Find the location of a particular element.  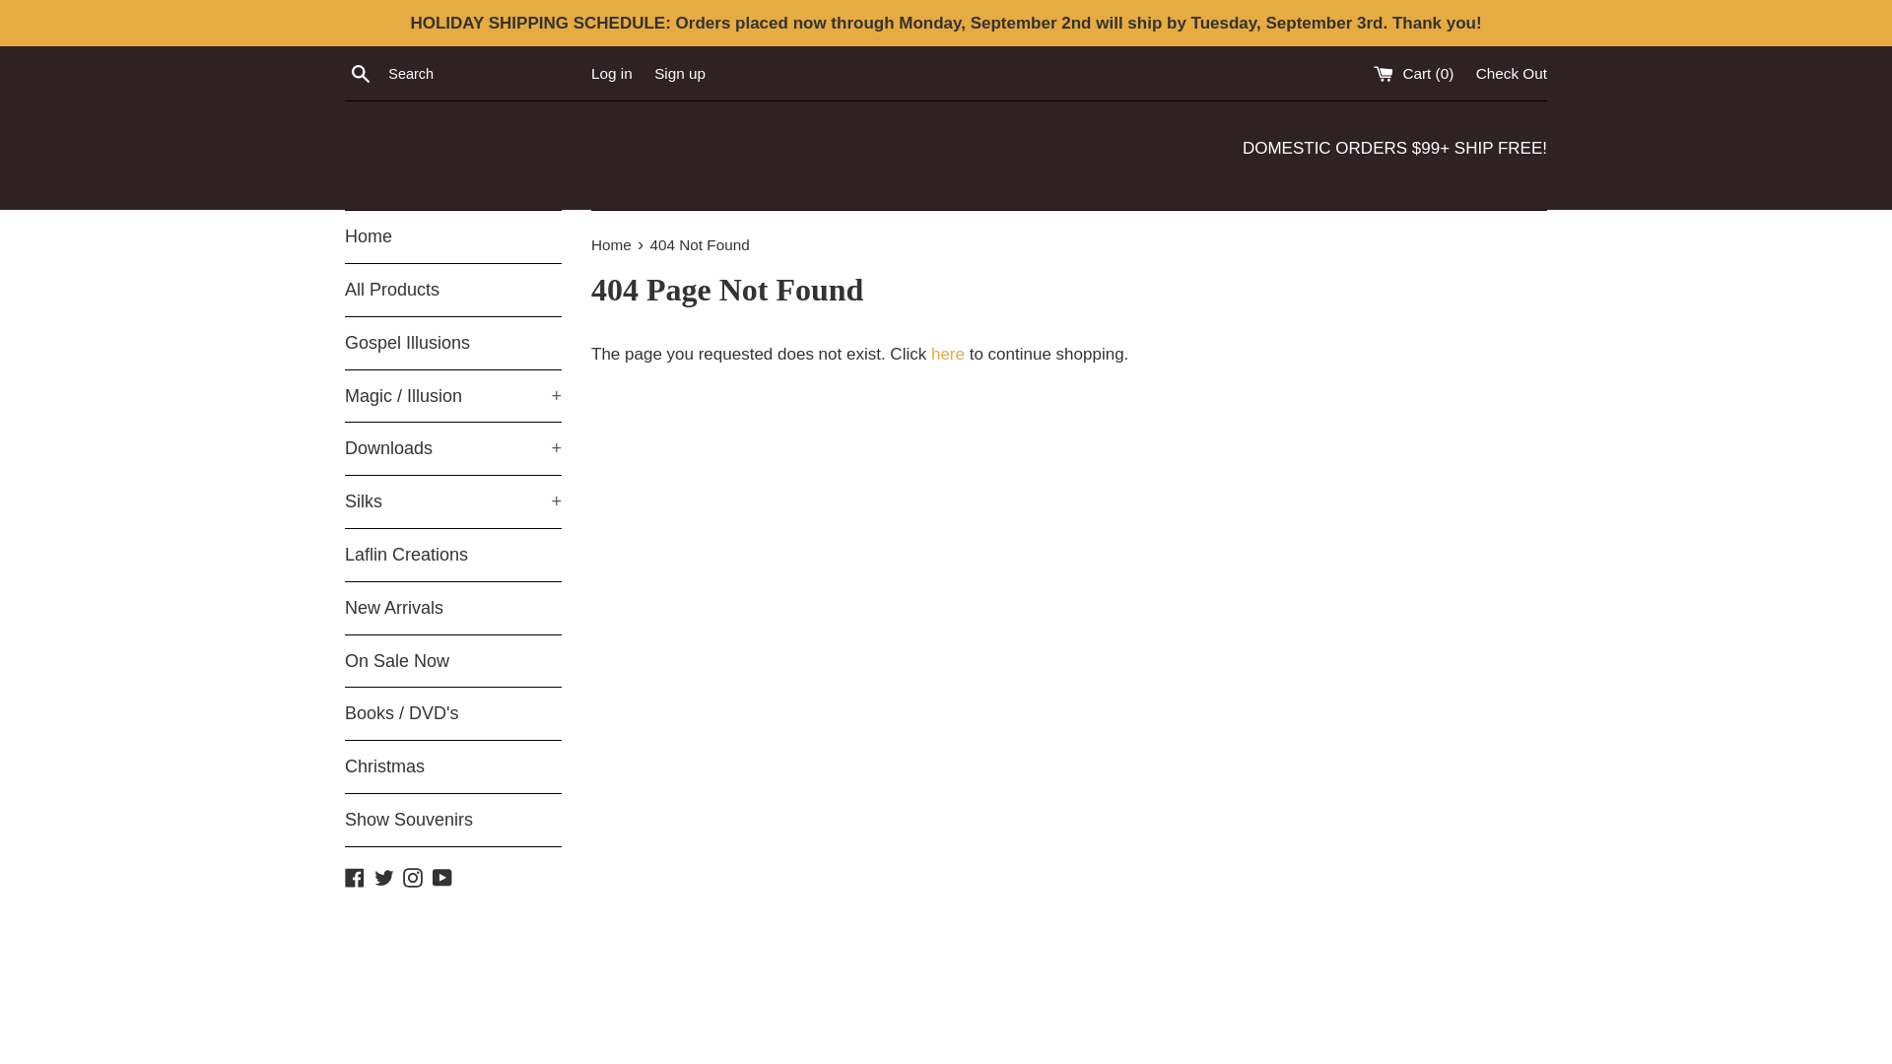

LaflinMagicStore on Twitter is located at coordinates (384, 877).